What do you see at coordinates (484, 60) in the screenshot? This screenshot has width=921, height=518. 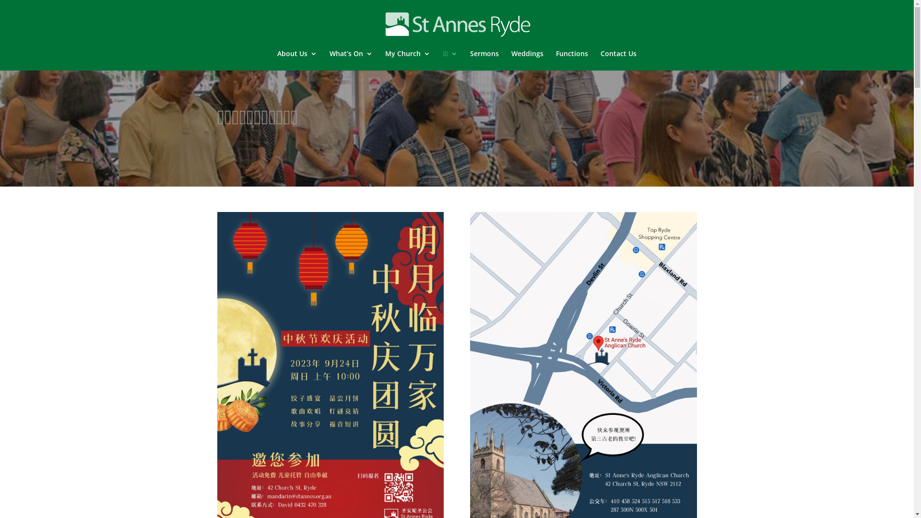 I see `Sermons` at bounding box center [484, 60].